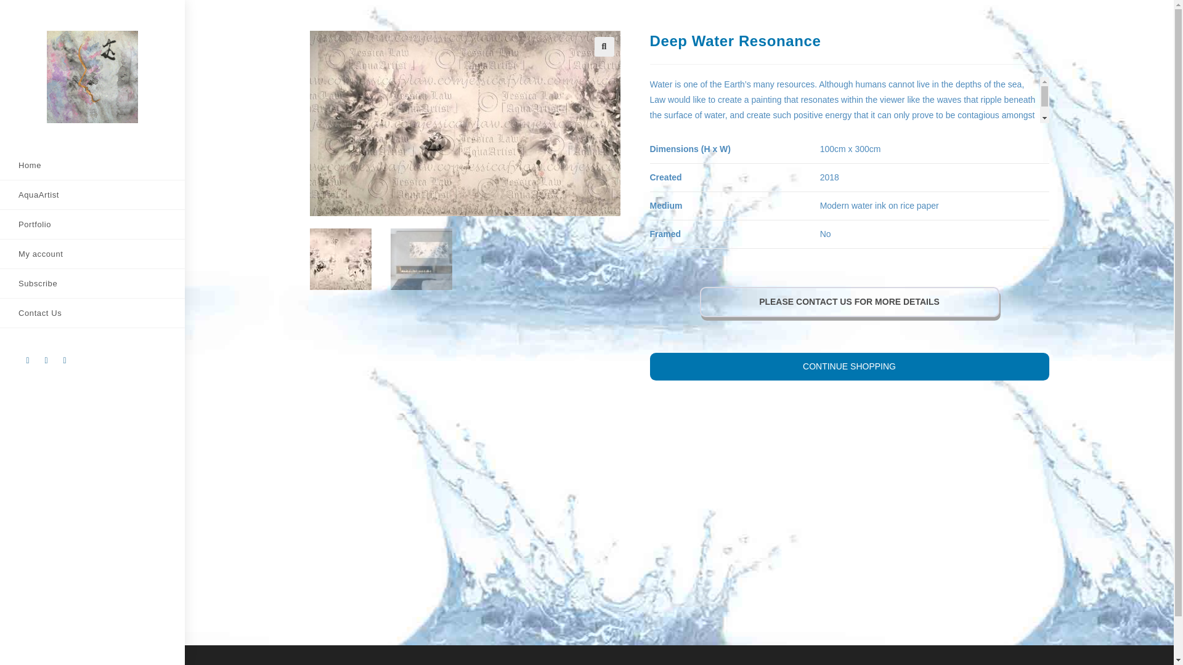 Image resolution: width=1183 pixels, height=665 pixels. What do you see at coordinates (849, 366) in the screenshot?
I see `CONTINUE SHOPPING` at bounding box center [849, 366].